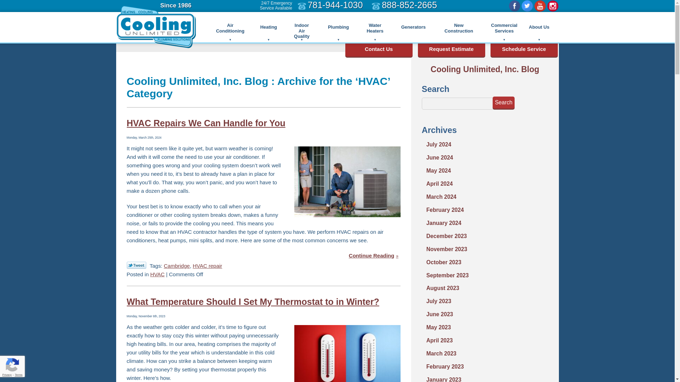 Image resolution: width=680 pixels, height=382 pixels. I want to click on Indoor Air Quality, so click(302, 27).